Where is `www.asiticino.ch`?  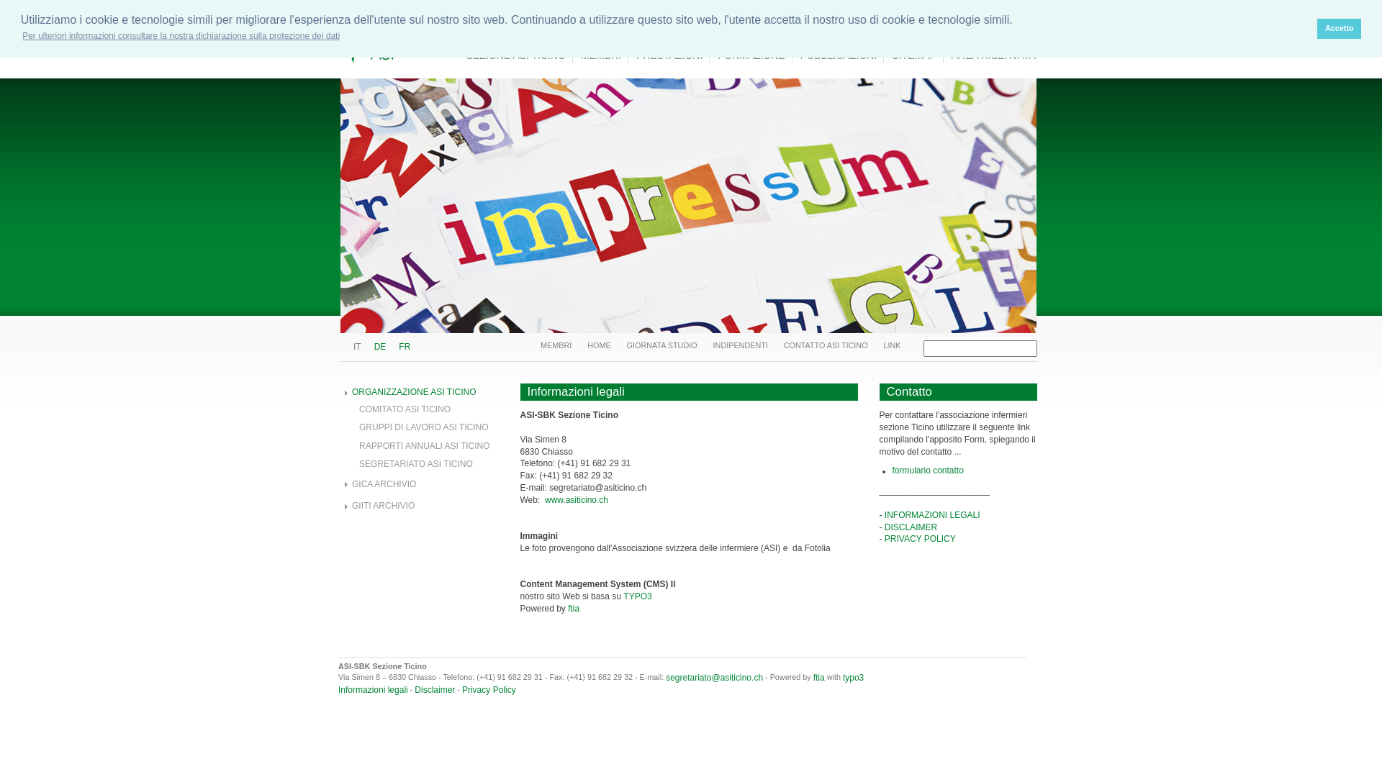 www.asiticino.ch is located at coordinates (577, 500).